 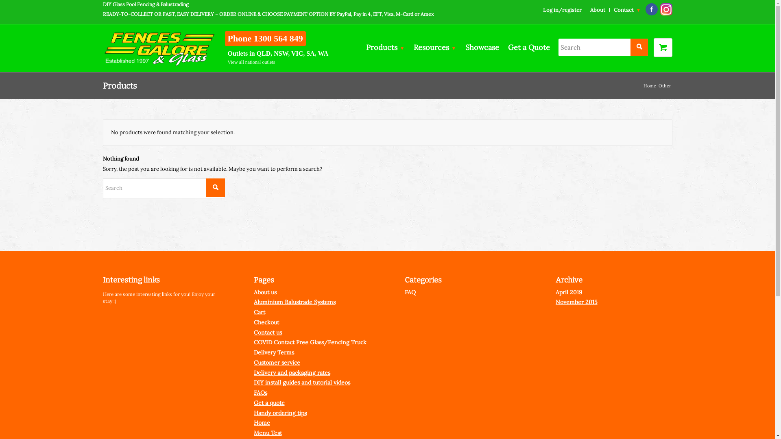 I want to click on April 2019, so click(x=569, y=292).